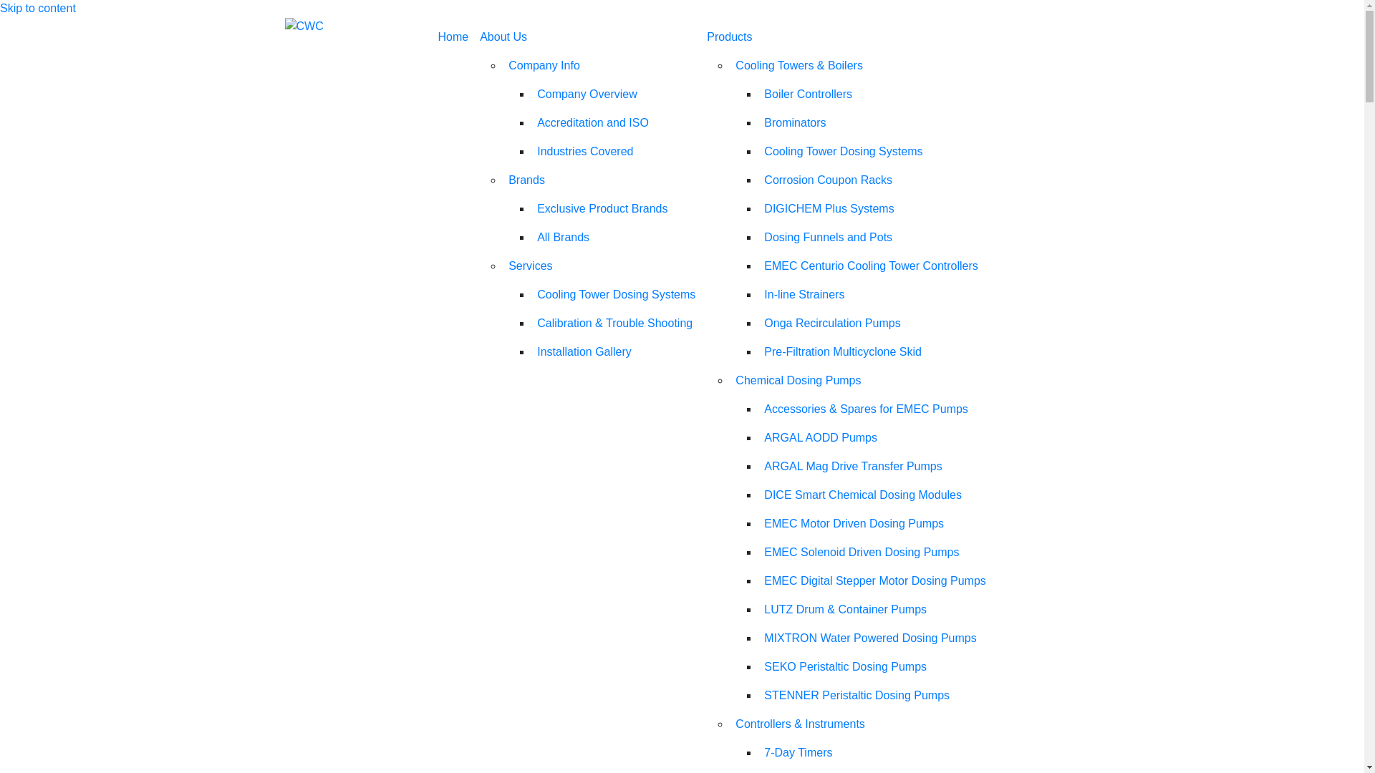 This screenshot has height=773, width=1375. What do you see at coordinates (875, 266) in the screenshot?
I see `EMEC Centurio Cooling Tower Controllers` at bounding box center [875, 266].